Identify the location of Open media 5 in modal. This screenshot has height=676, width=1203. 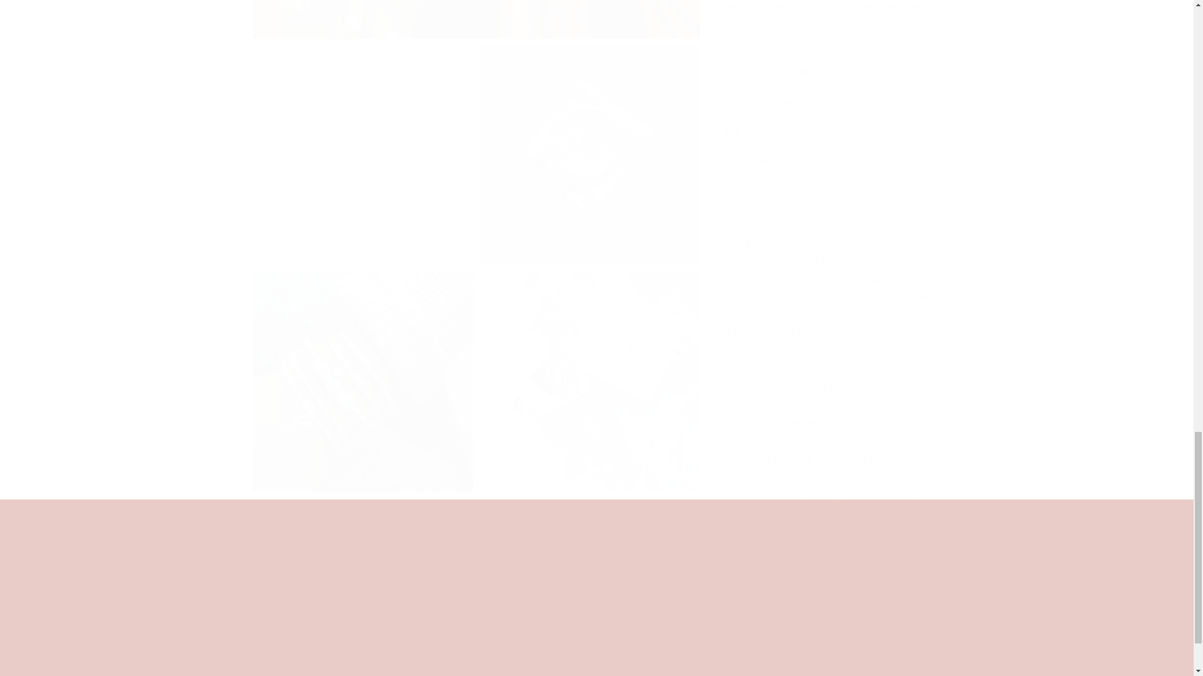
(589, 143).